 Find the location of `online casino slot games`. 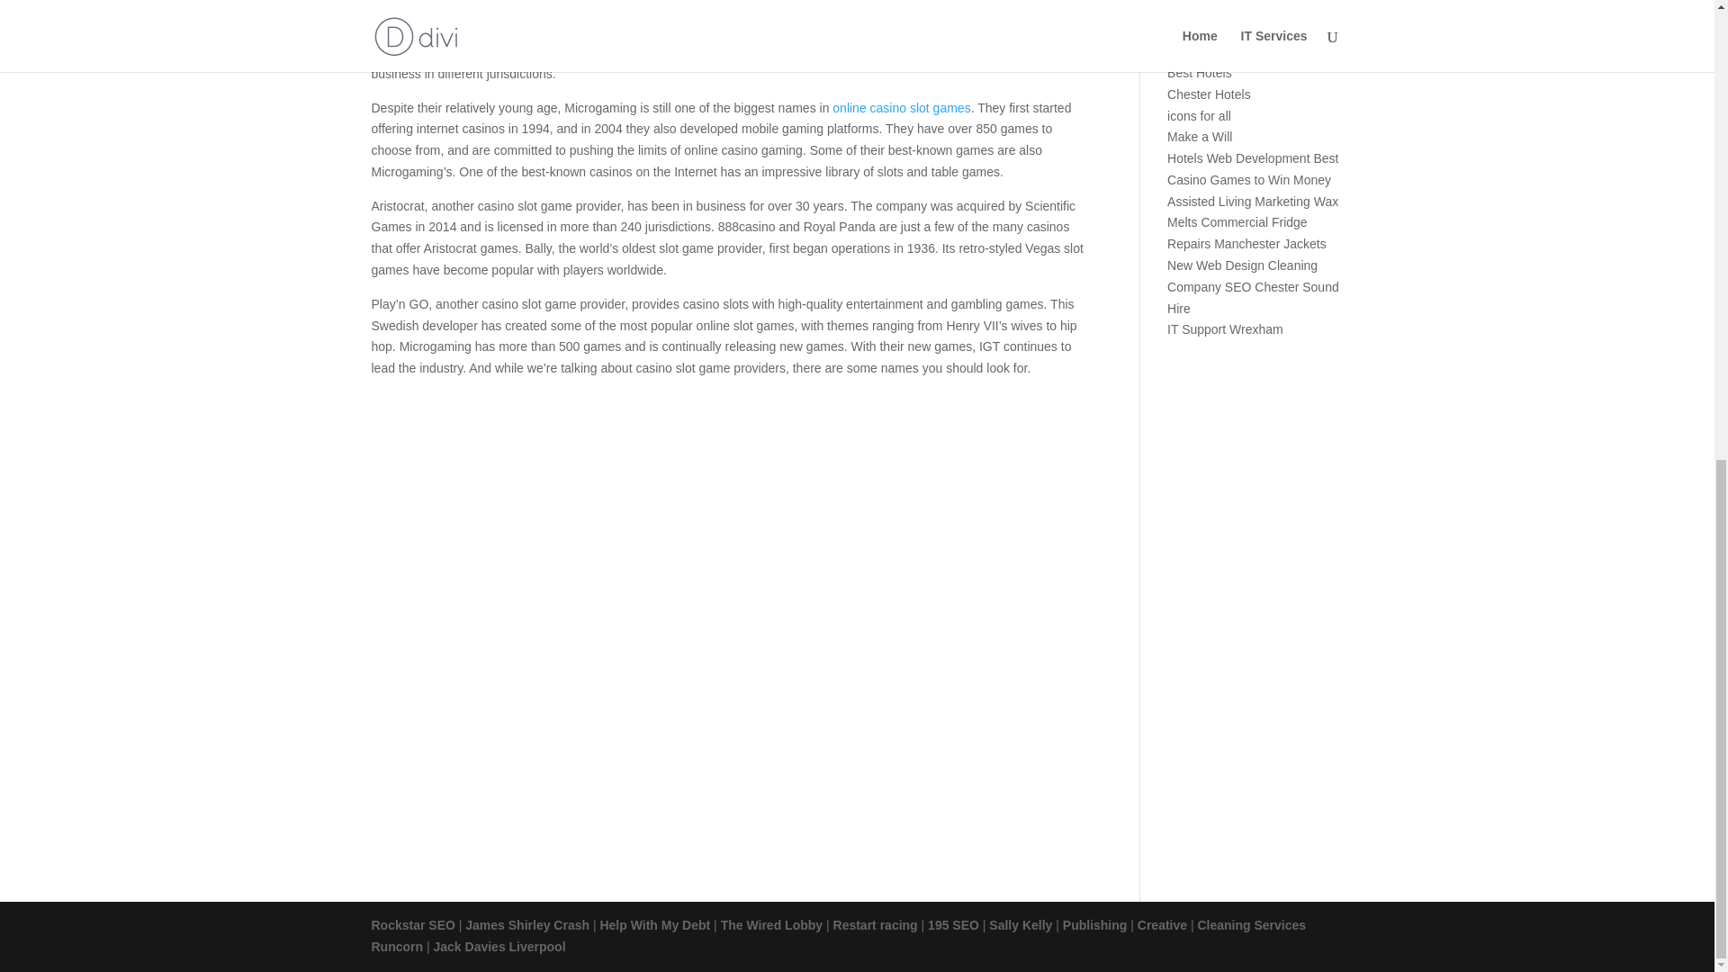

online casino slot games is located at coordinates (901, 108).